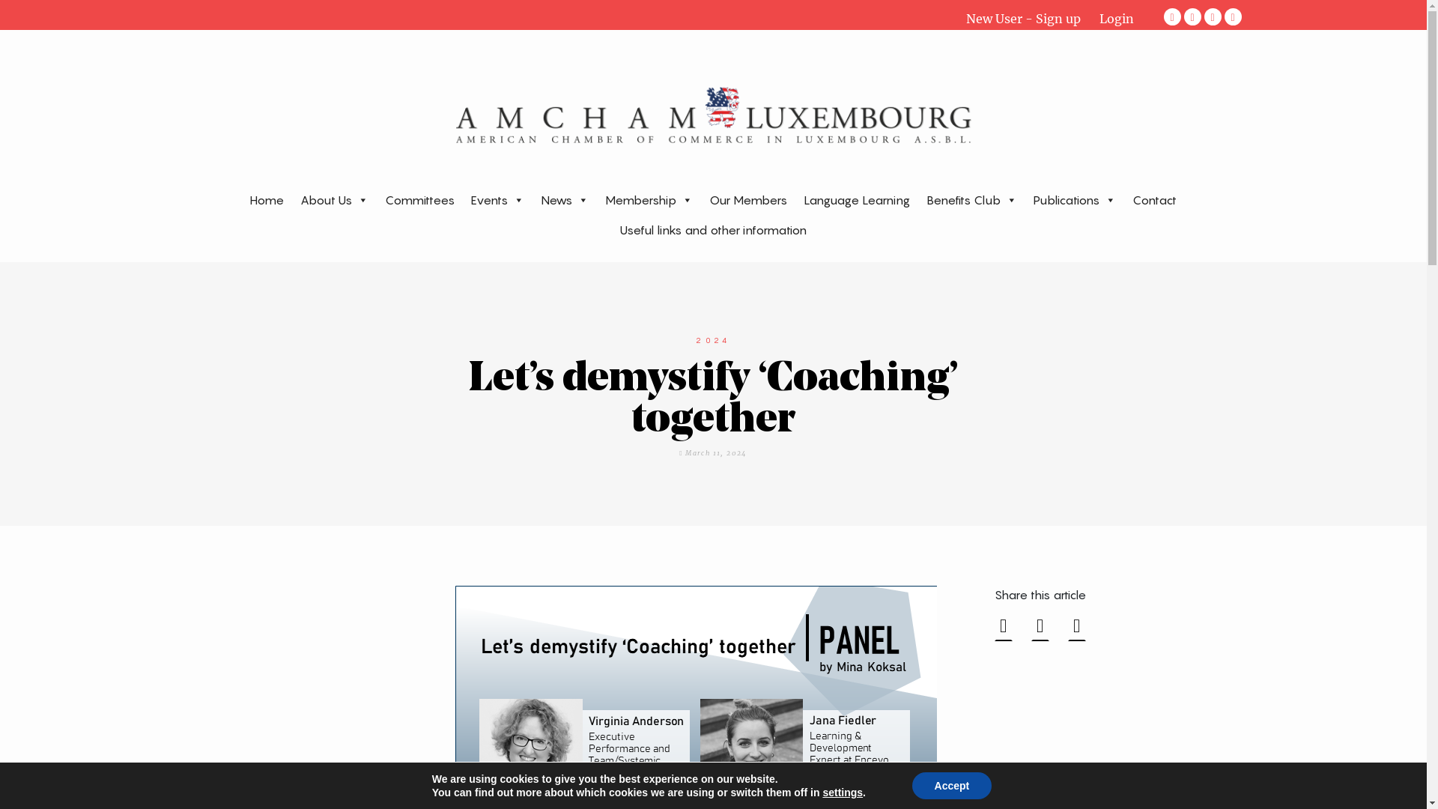  What do you see at coordinates (1117, 18) in the screenshot?
I see `Login` at bounding box center [1117, 18].